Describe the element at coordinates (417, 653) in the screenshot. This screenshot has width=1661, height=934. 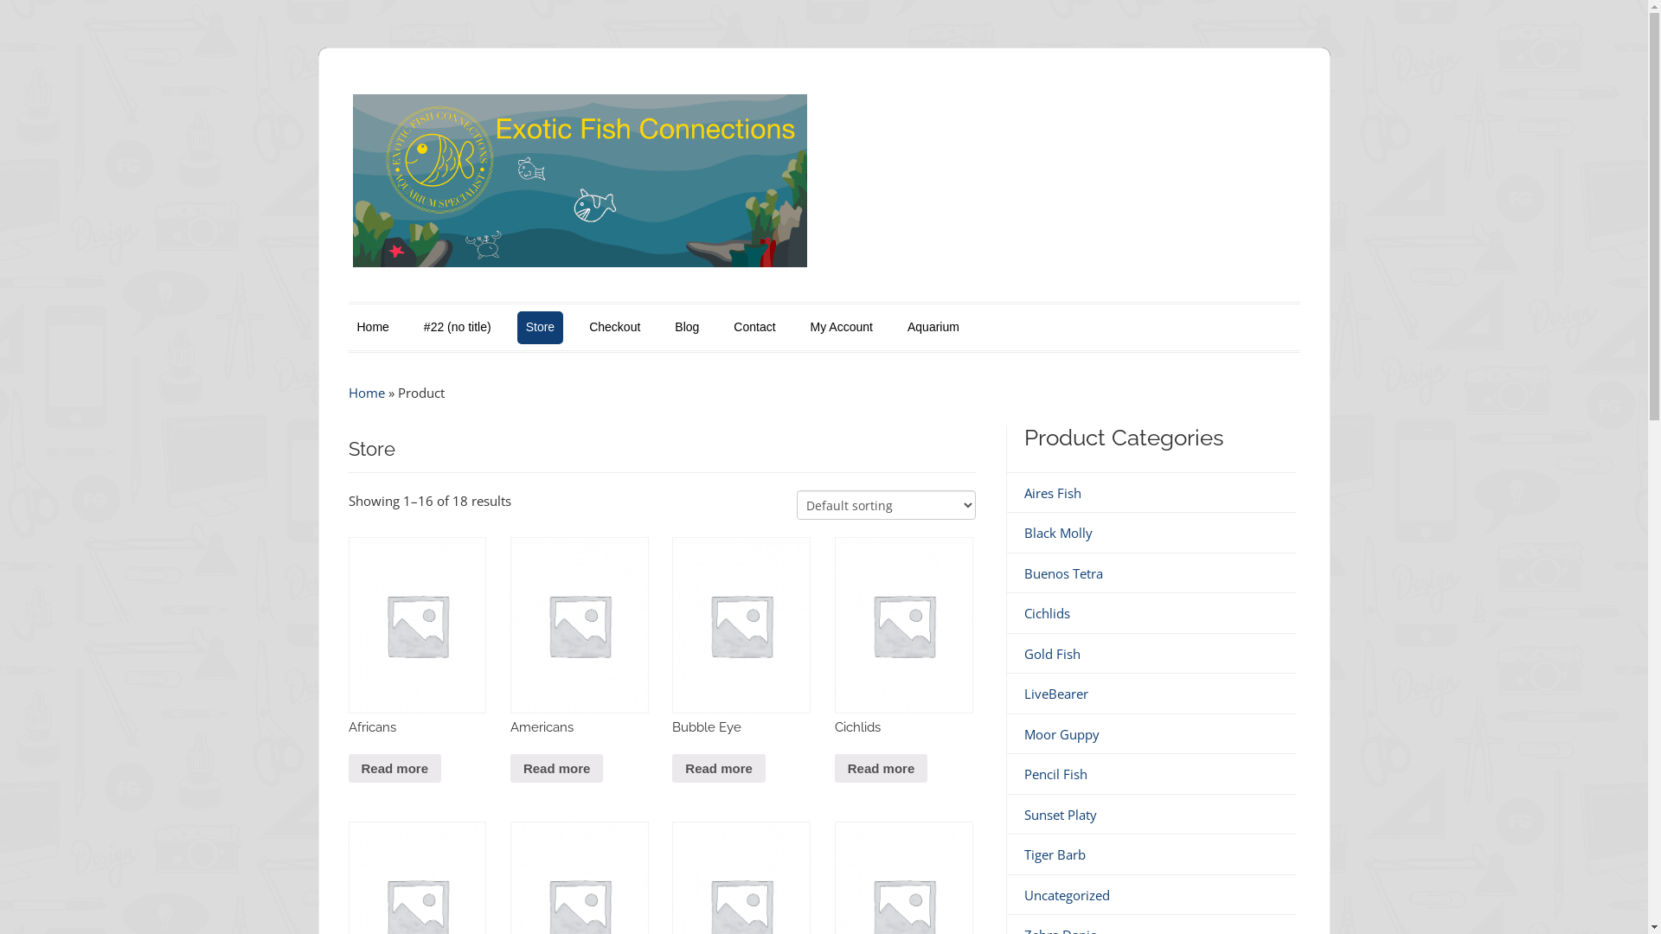
I see `Africans` at that location.